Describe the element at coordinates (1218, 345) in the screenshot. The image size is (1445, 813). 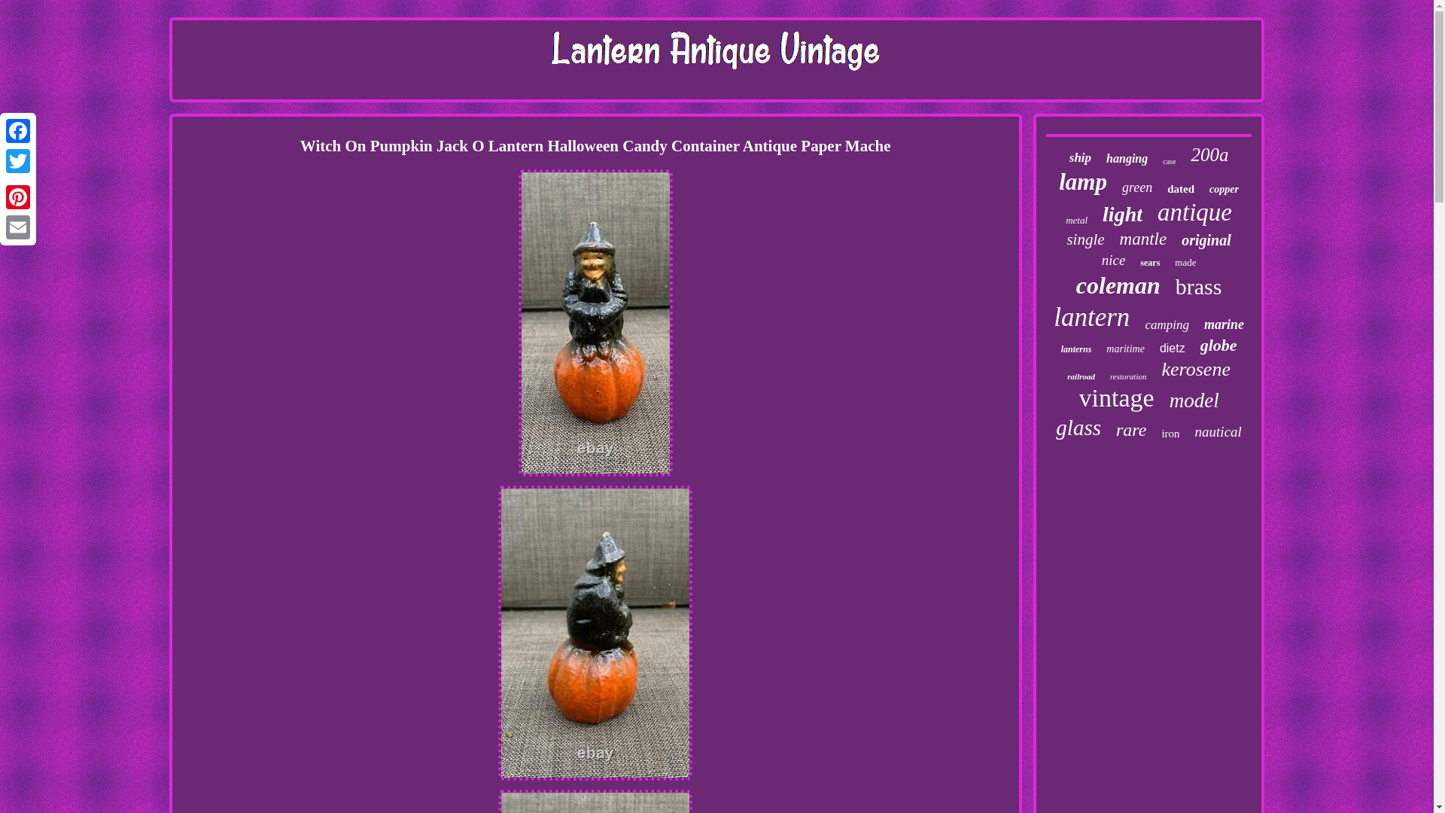
I see `globe` at that location.